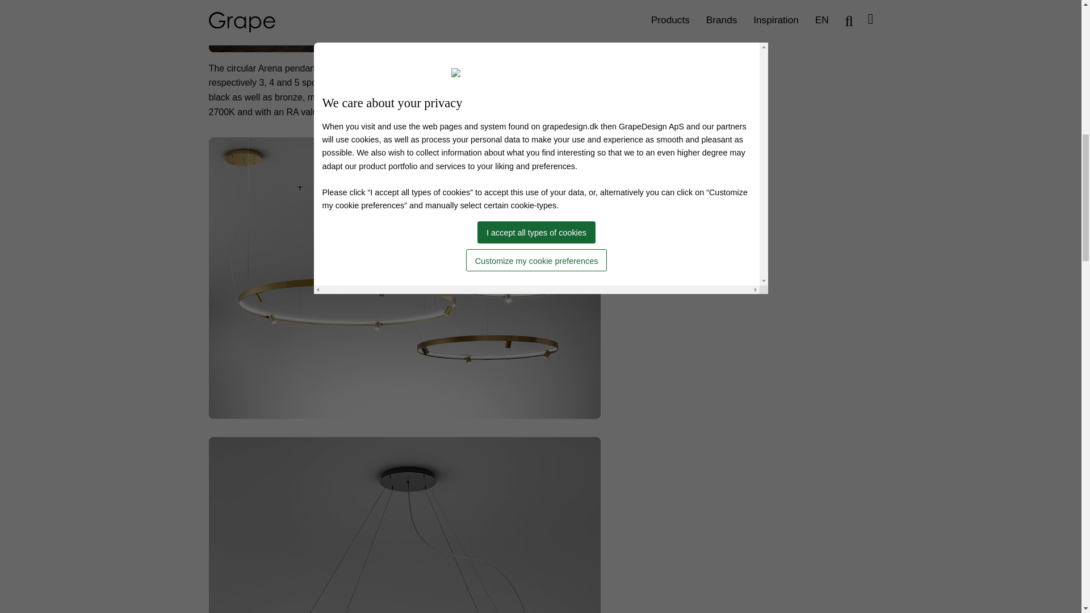 This screenshot has width=1090, height=613. I want to click on Arena circular pendant with spots in matt brass, so click(404, 26).